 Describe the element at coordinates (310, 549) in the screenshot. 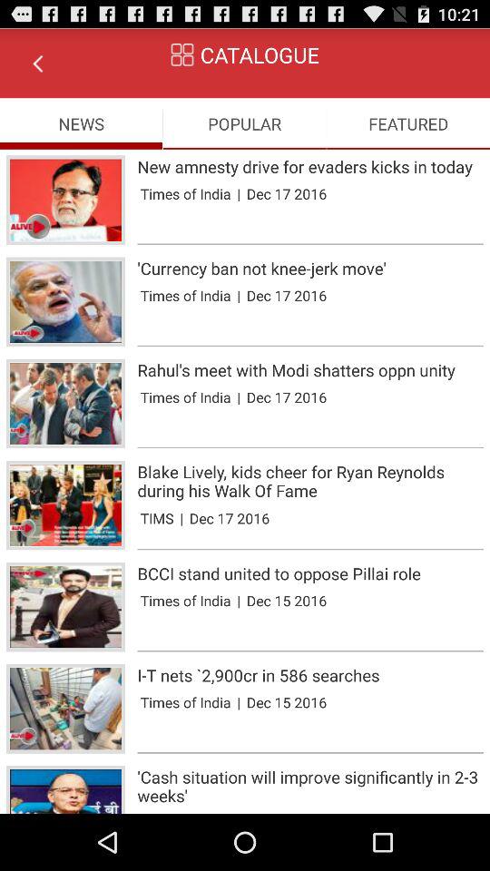

I see `turn off the item below the tims icon` at that location.